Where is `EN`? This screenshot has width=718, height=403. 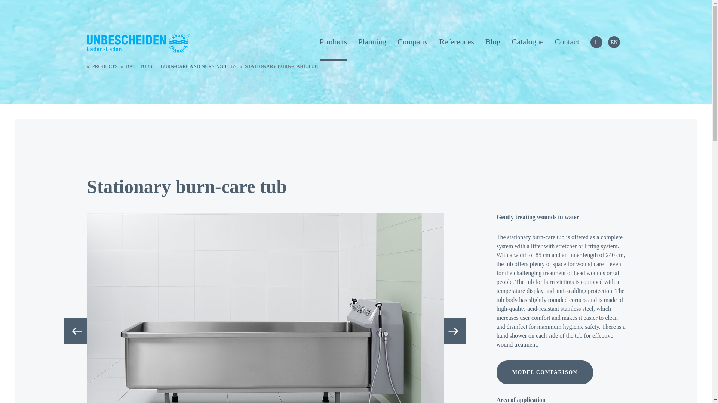
EN is located at coordinates (614, 42).